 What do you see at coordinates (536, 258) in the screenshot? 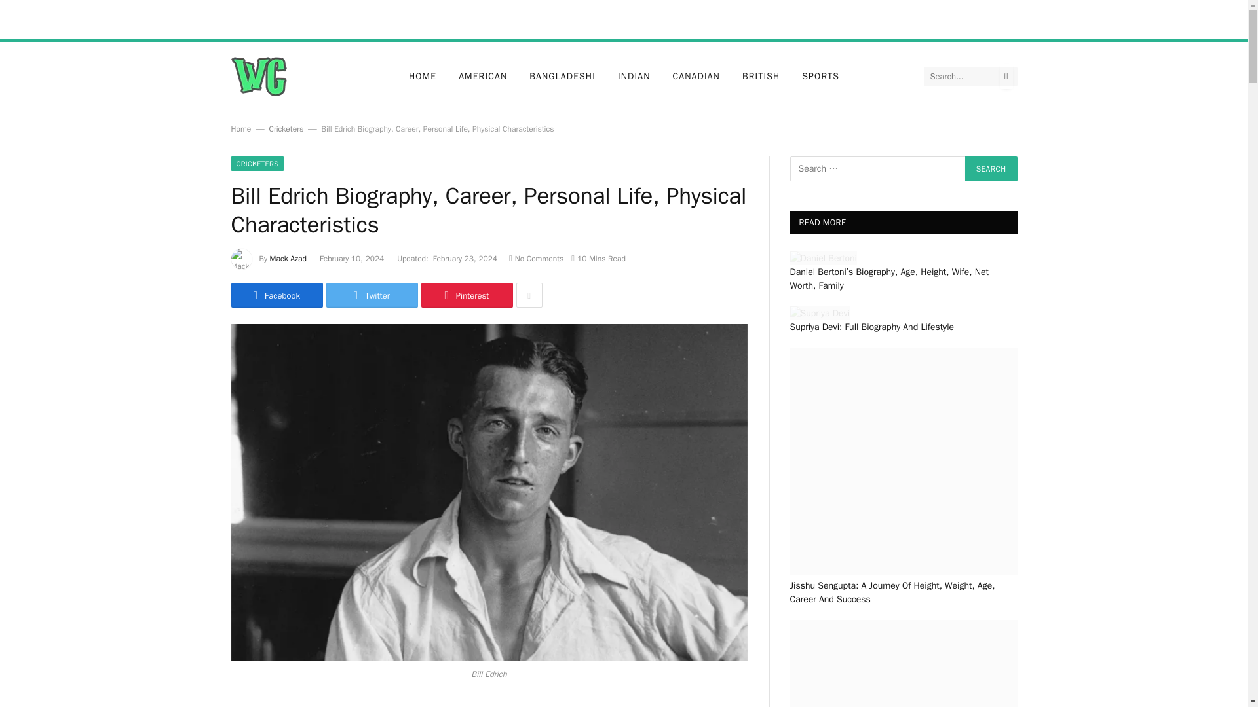
I see `No Comments` at bounding box center [536, 258].